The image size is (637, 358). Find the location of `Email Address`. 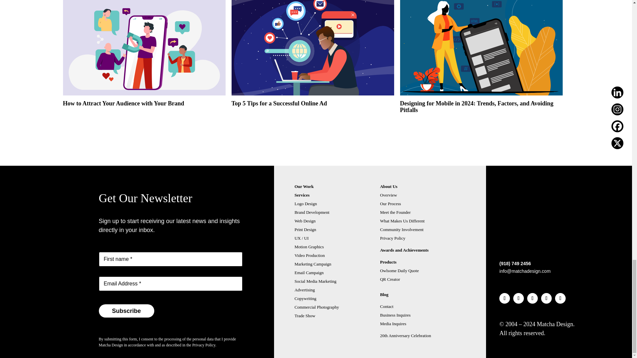

Email Address is located at coordinates (171, 284).